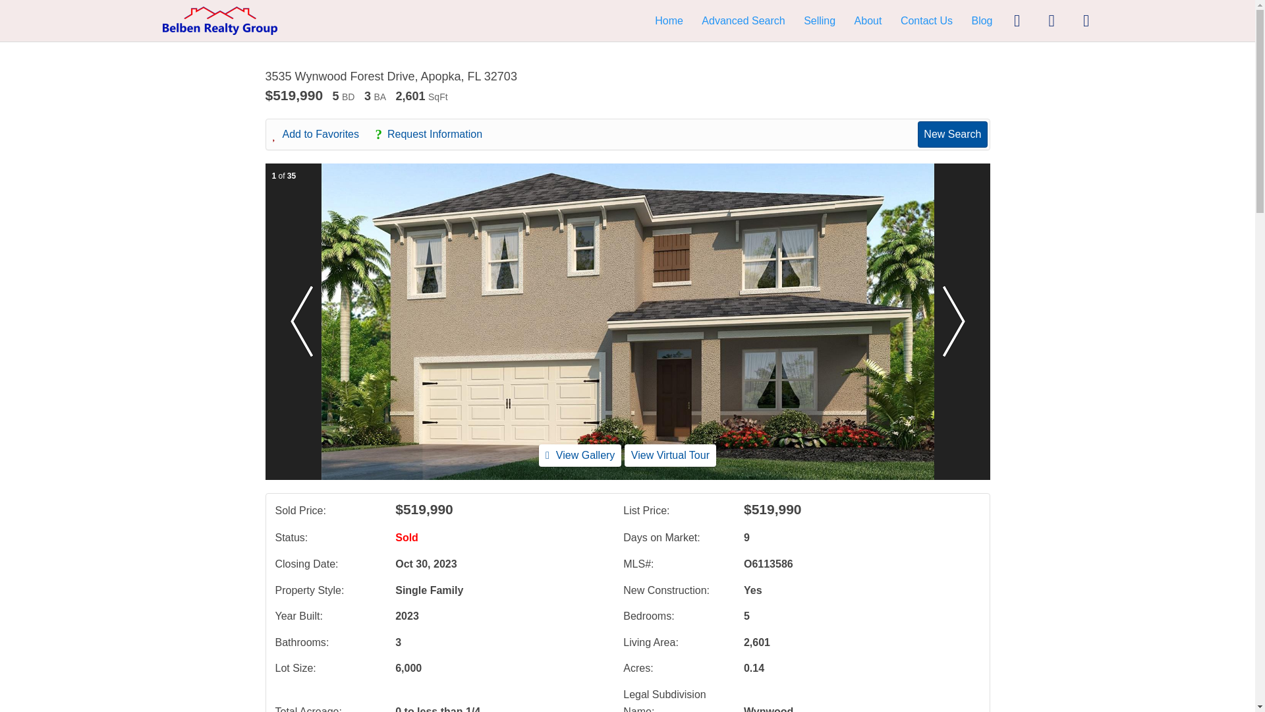 The width and height of the screenshot is (1265, 712). I want to click on Blog, so click(982, 20).